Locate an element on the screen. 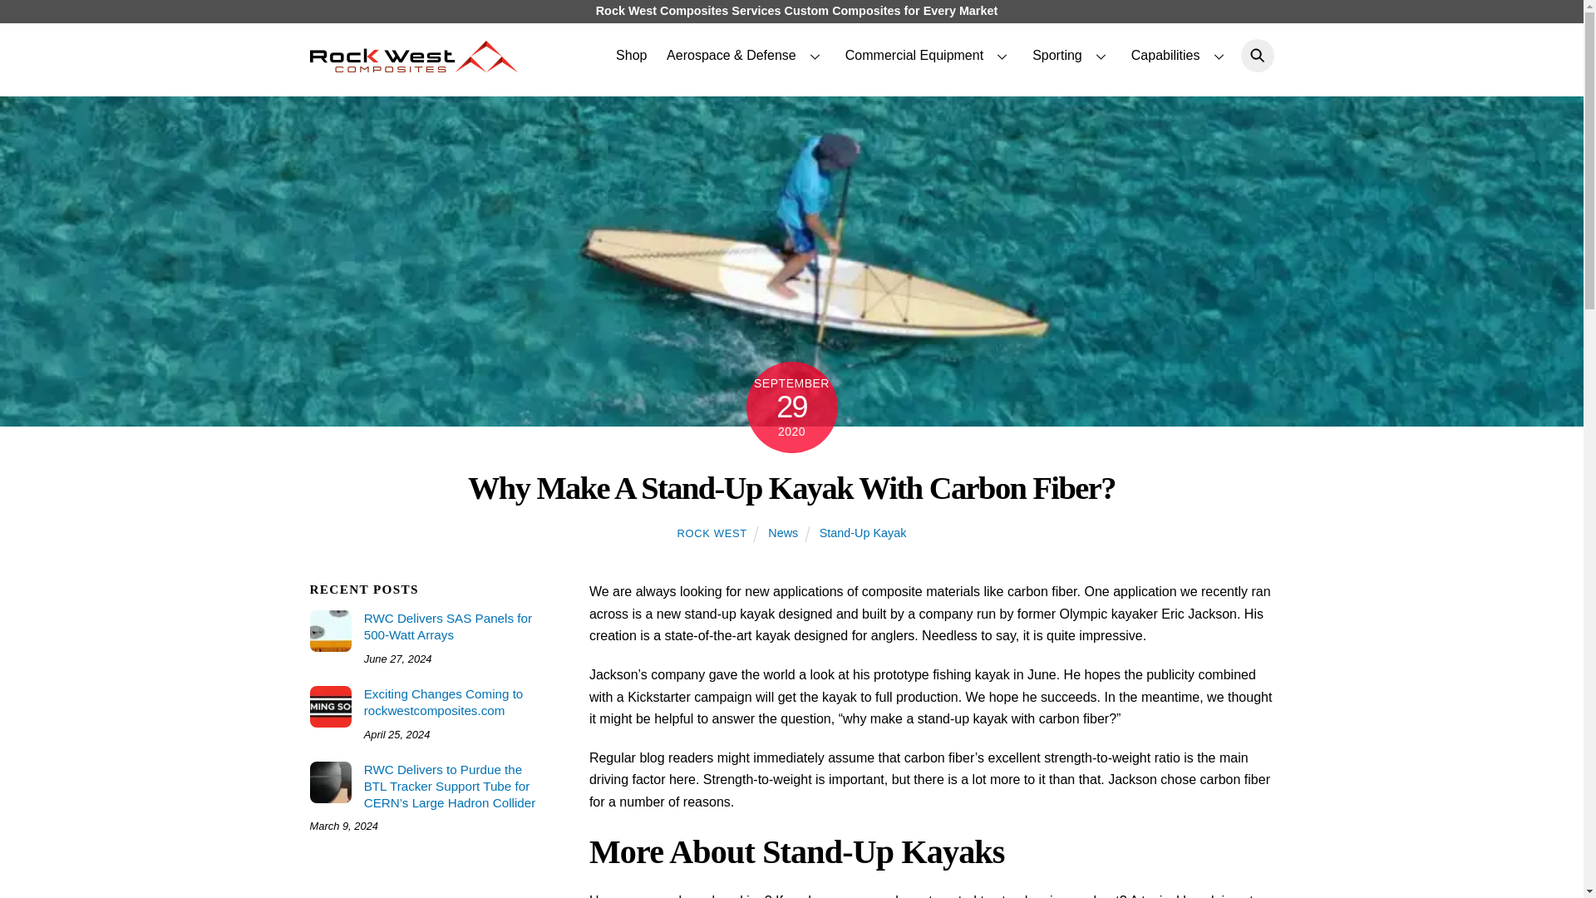  Search is located at coordinates (1253, 56).